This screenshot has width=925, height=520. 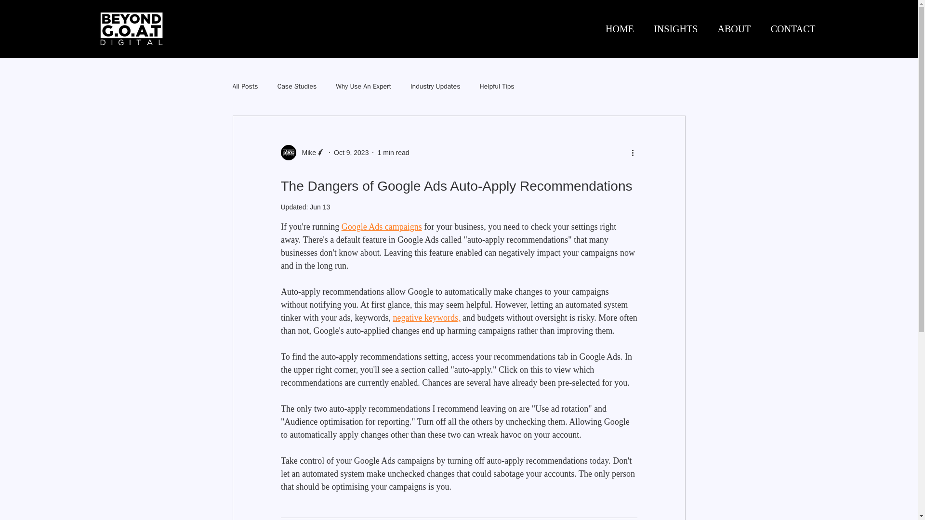 What do you see at coordinates (393, 152) in the screenshot?
I see `1 min read` at bounding box center [393, 152].